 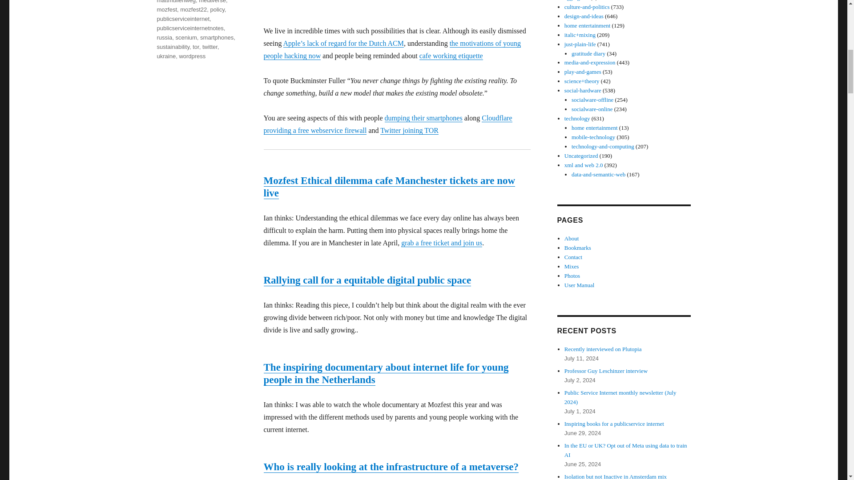 I want to click on Who is really looking at the infrastructure of a metaverse?, so click(x=391, y=467).